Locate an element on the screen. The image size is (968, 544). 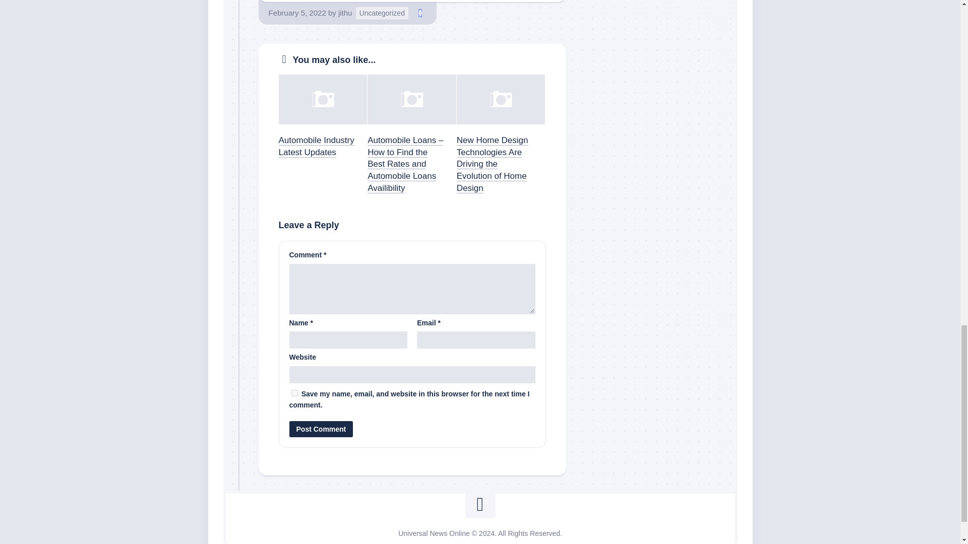
Post Comment is located at coordinates (321, 429).